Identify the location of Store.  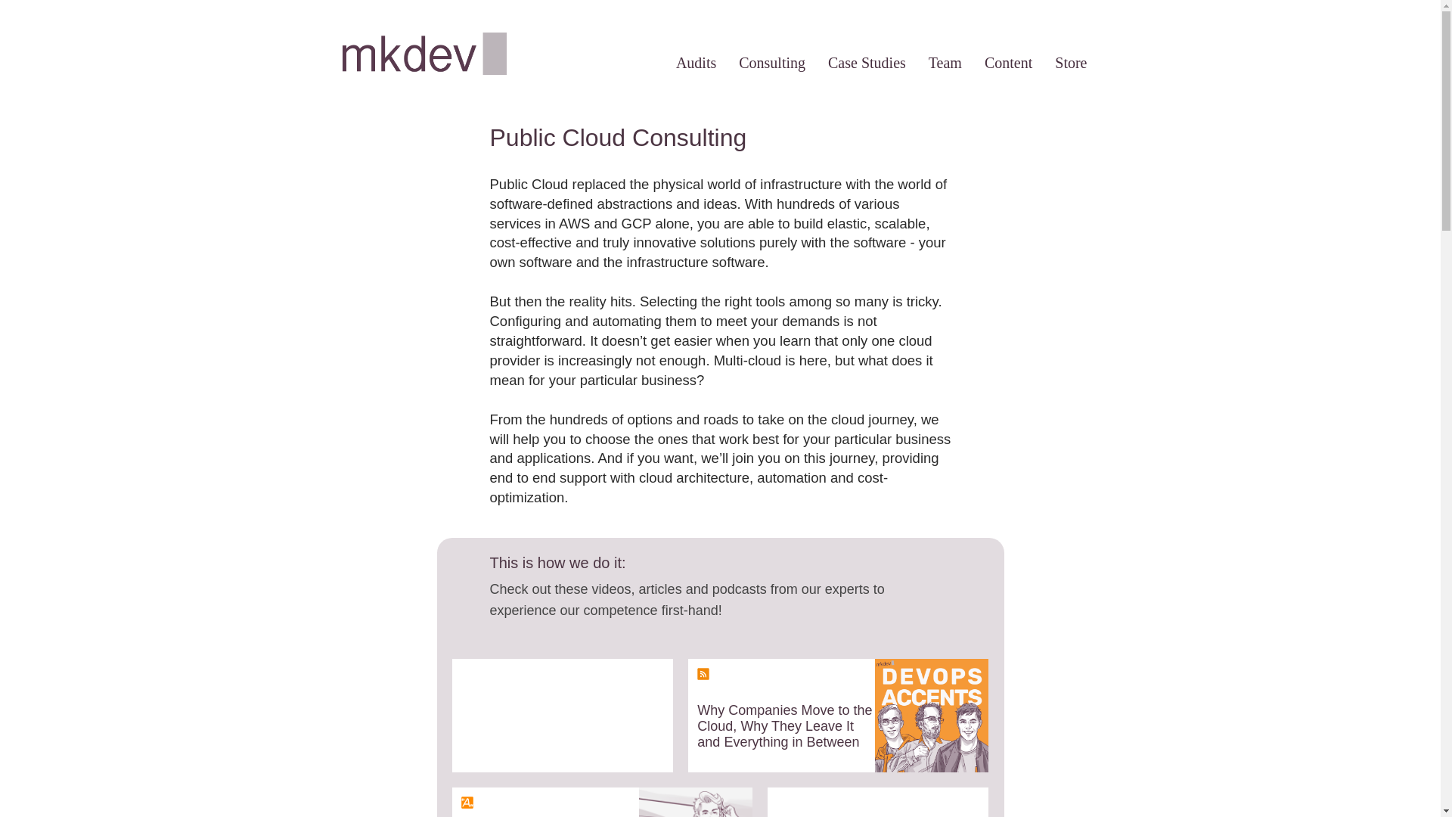
(1071, 62).